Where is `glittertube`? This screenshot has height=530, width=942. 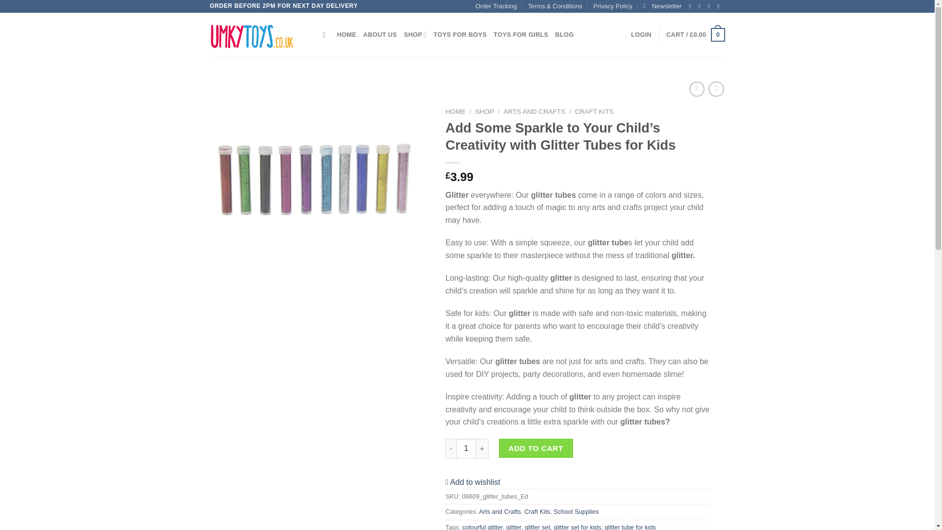 glittertube is located at coordinates (313, 179).